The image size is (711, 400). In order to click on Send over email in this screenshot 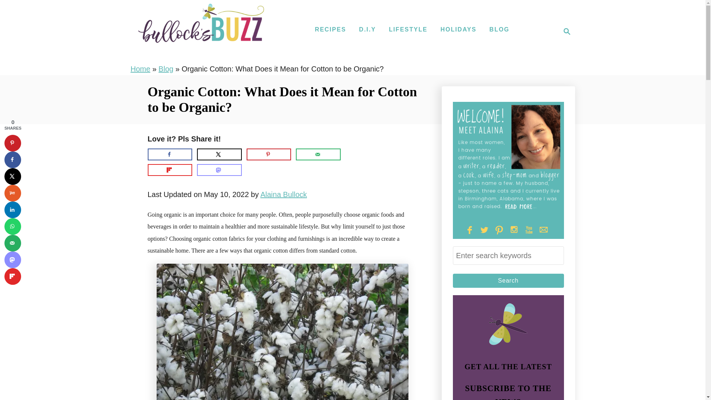, I will do `click(318, 154)`.